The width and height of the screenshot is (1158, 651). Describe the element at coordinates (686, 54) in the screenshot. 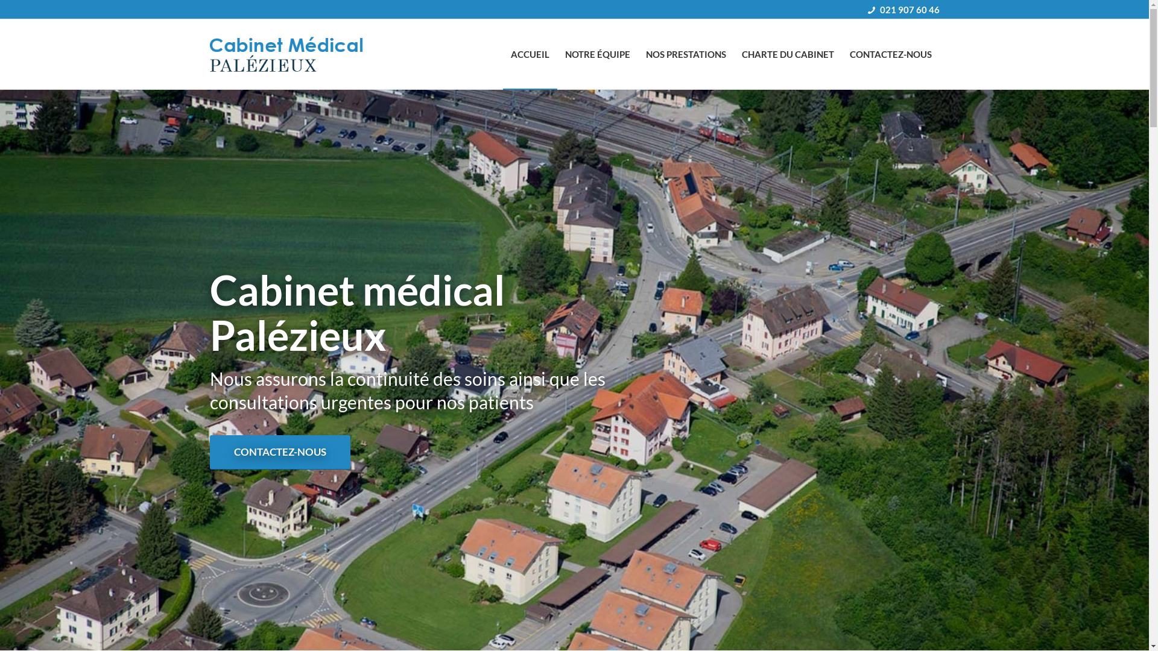

I see `NOS PRESTATIONS` at that location.